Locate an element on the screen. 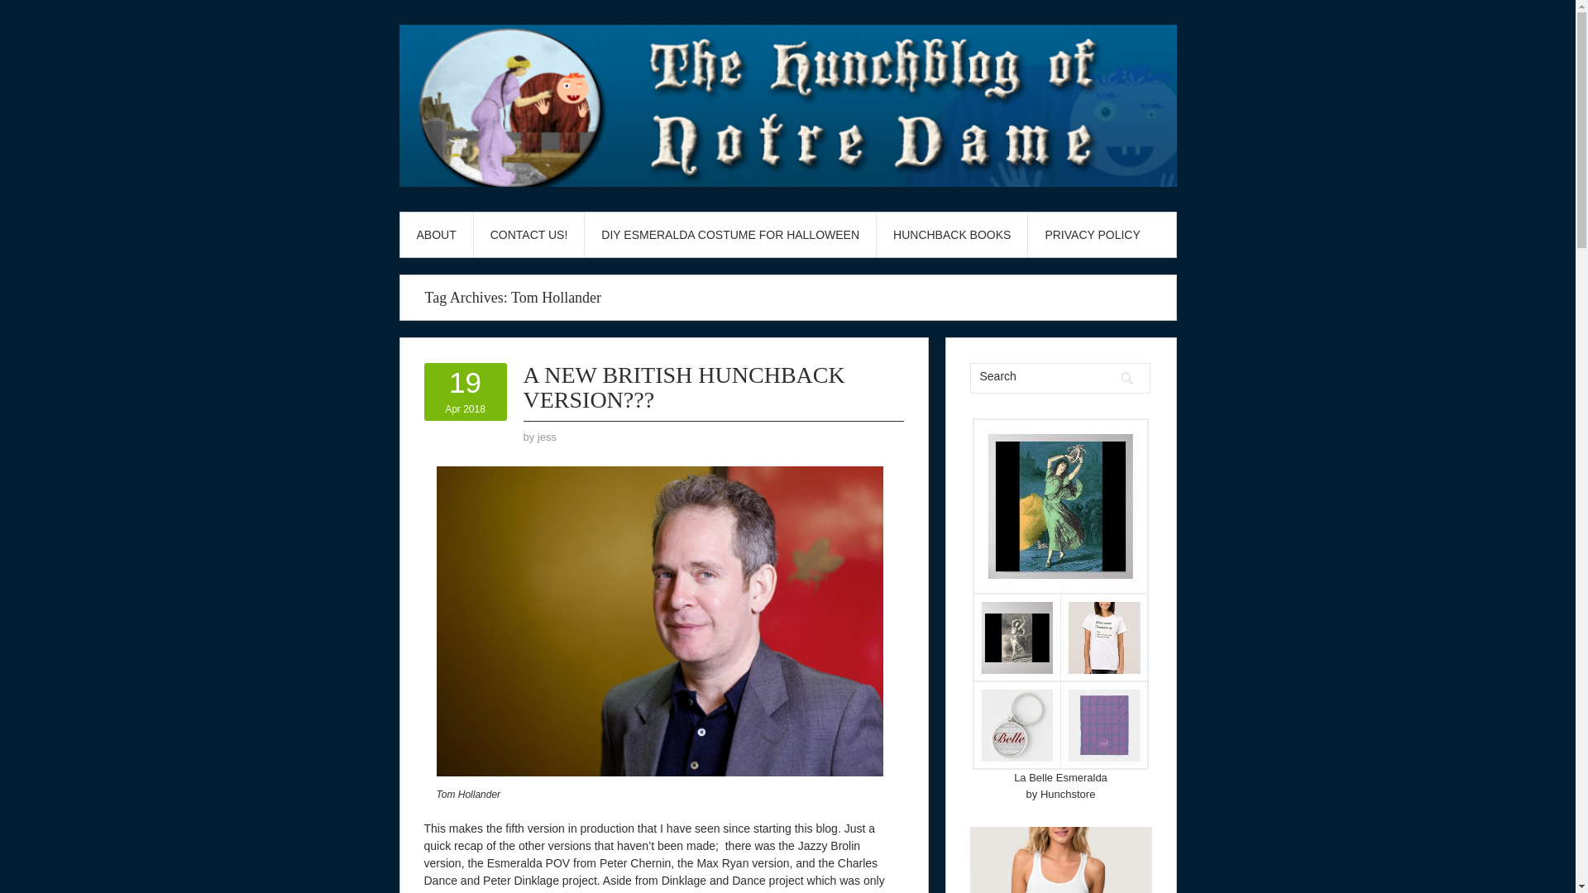 Image resolution: width=1588 pixels, height=893 pixels. Search is located at coordinates (1126, 378).